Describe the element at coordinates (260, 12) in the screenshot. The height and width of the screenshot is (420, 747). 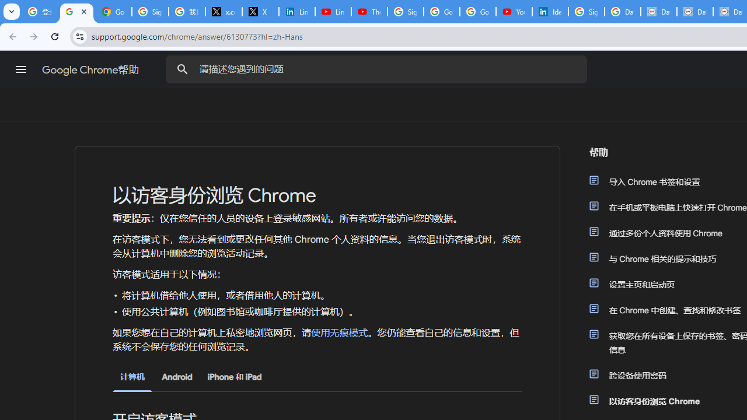
I see `X` at that location.